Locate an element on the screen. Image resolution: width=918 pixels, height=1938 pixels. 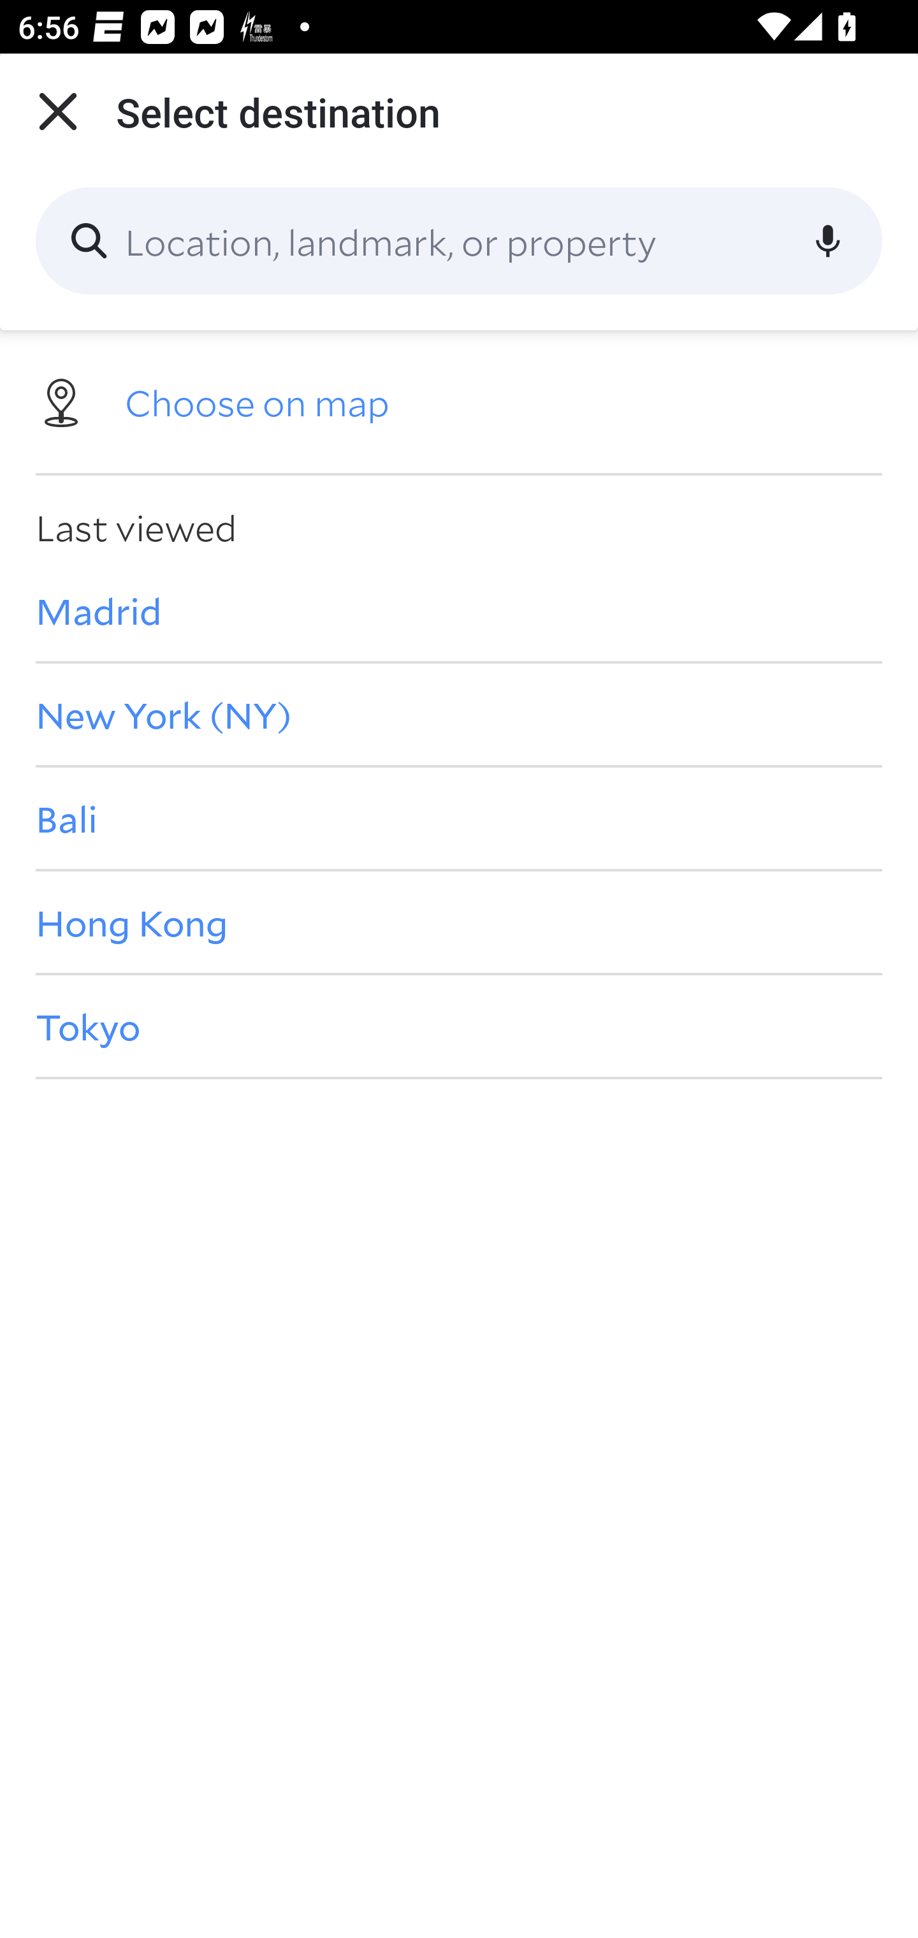
Bali is located at coordinates (459, 817).